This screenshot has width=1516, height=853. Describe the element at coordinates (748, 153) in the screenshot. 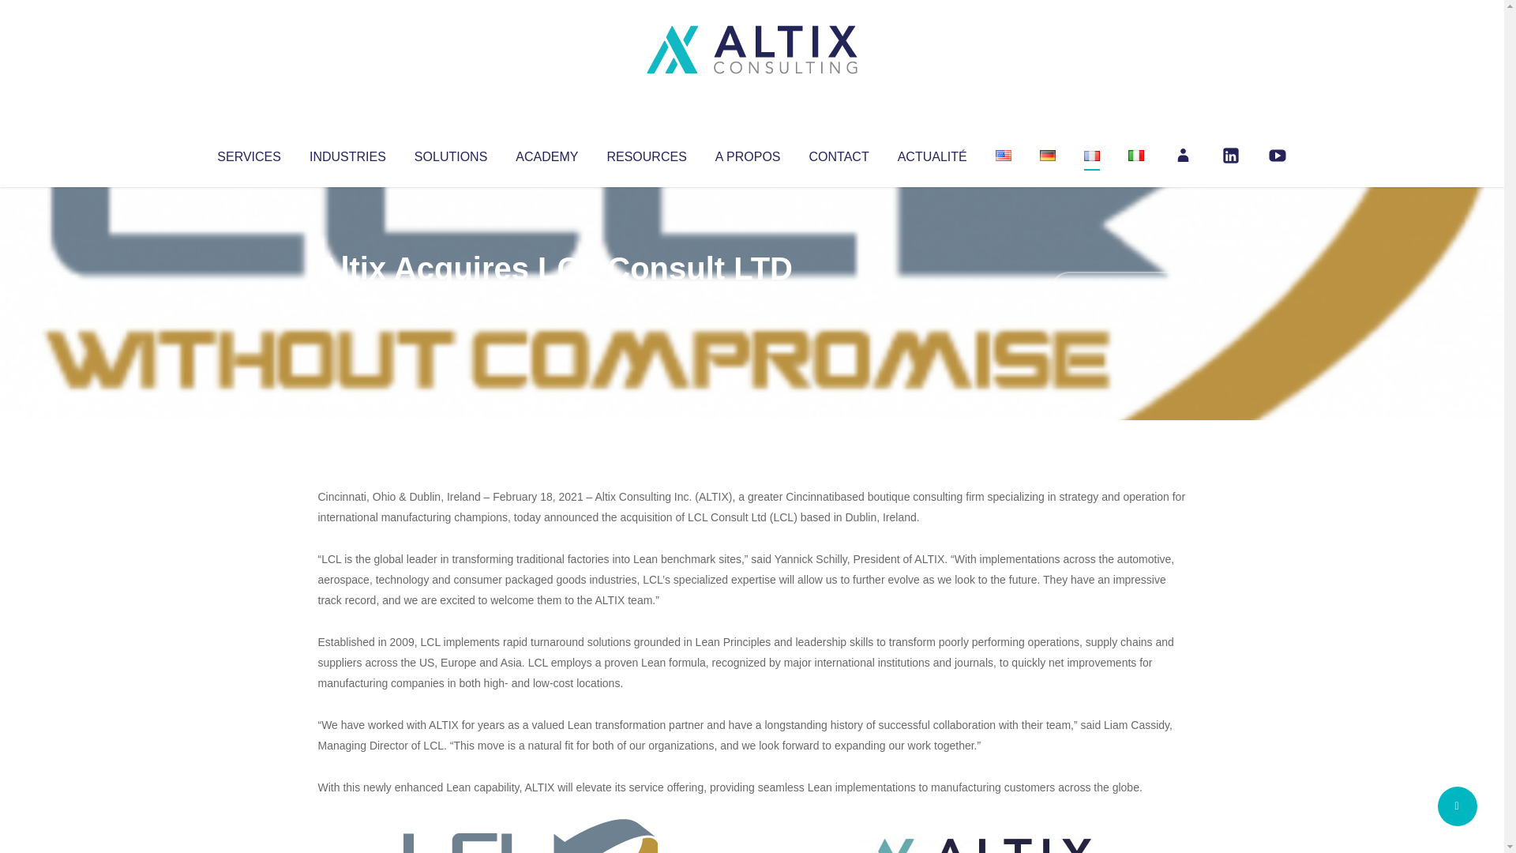

I see `A PROPOS` at that location.